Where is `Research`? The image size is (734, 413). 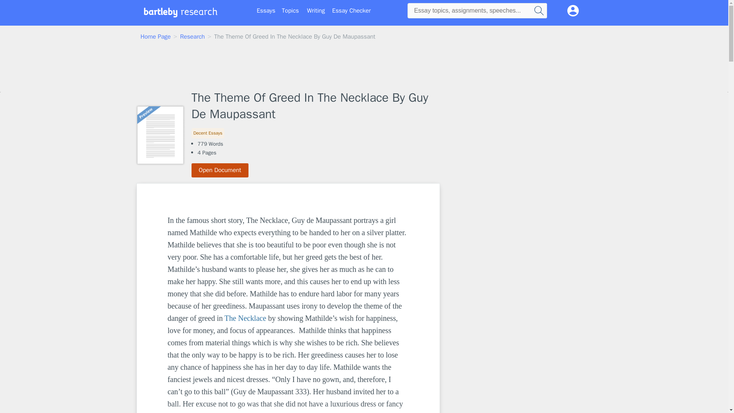
Research is located at coordinates (192, 37).